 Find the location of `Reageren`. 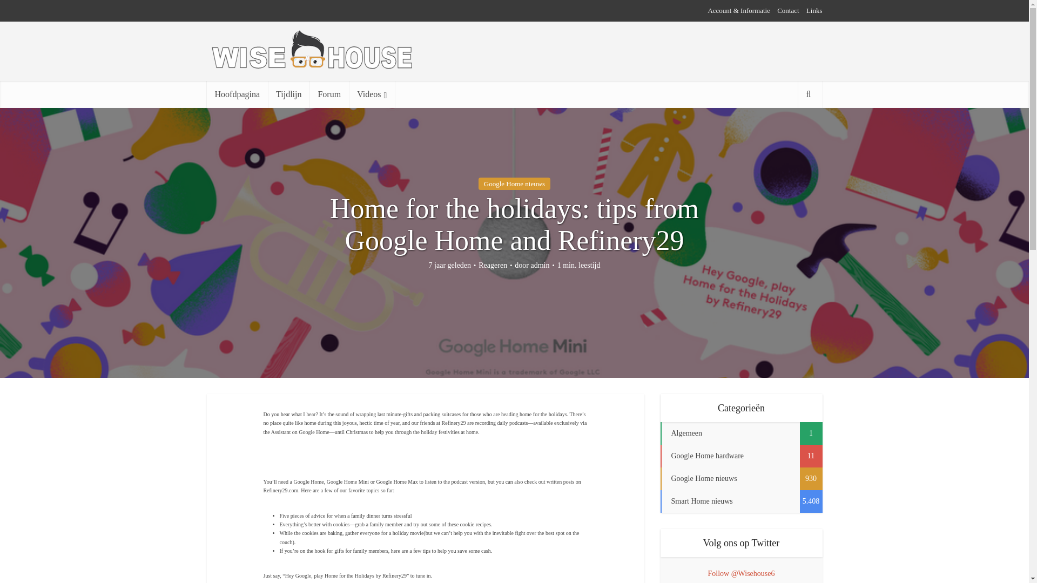

Reageren is located at coordinates (493, 266).